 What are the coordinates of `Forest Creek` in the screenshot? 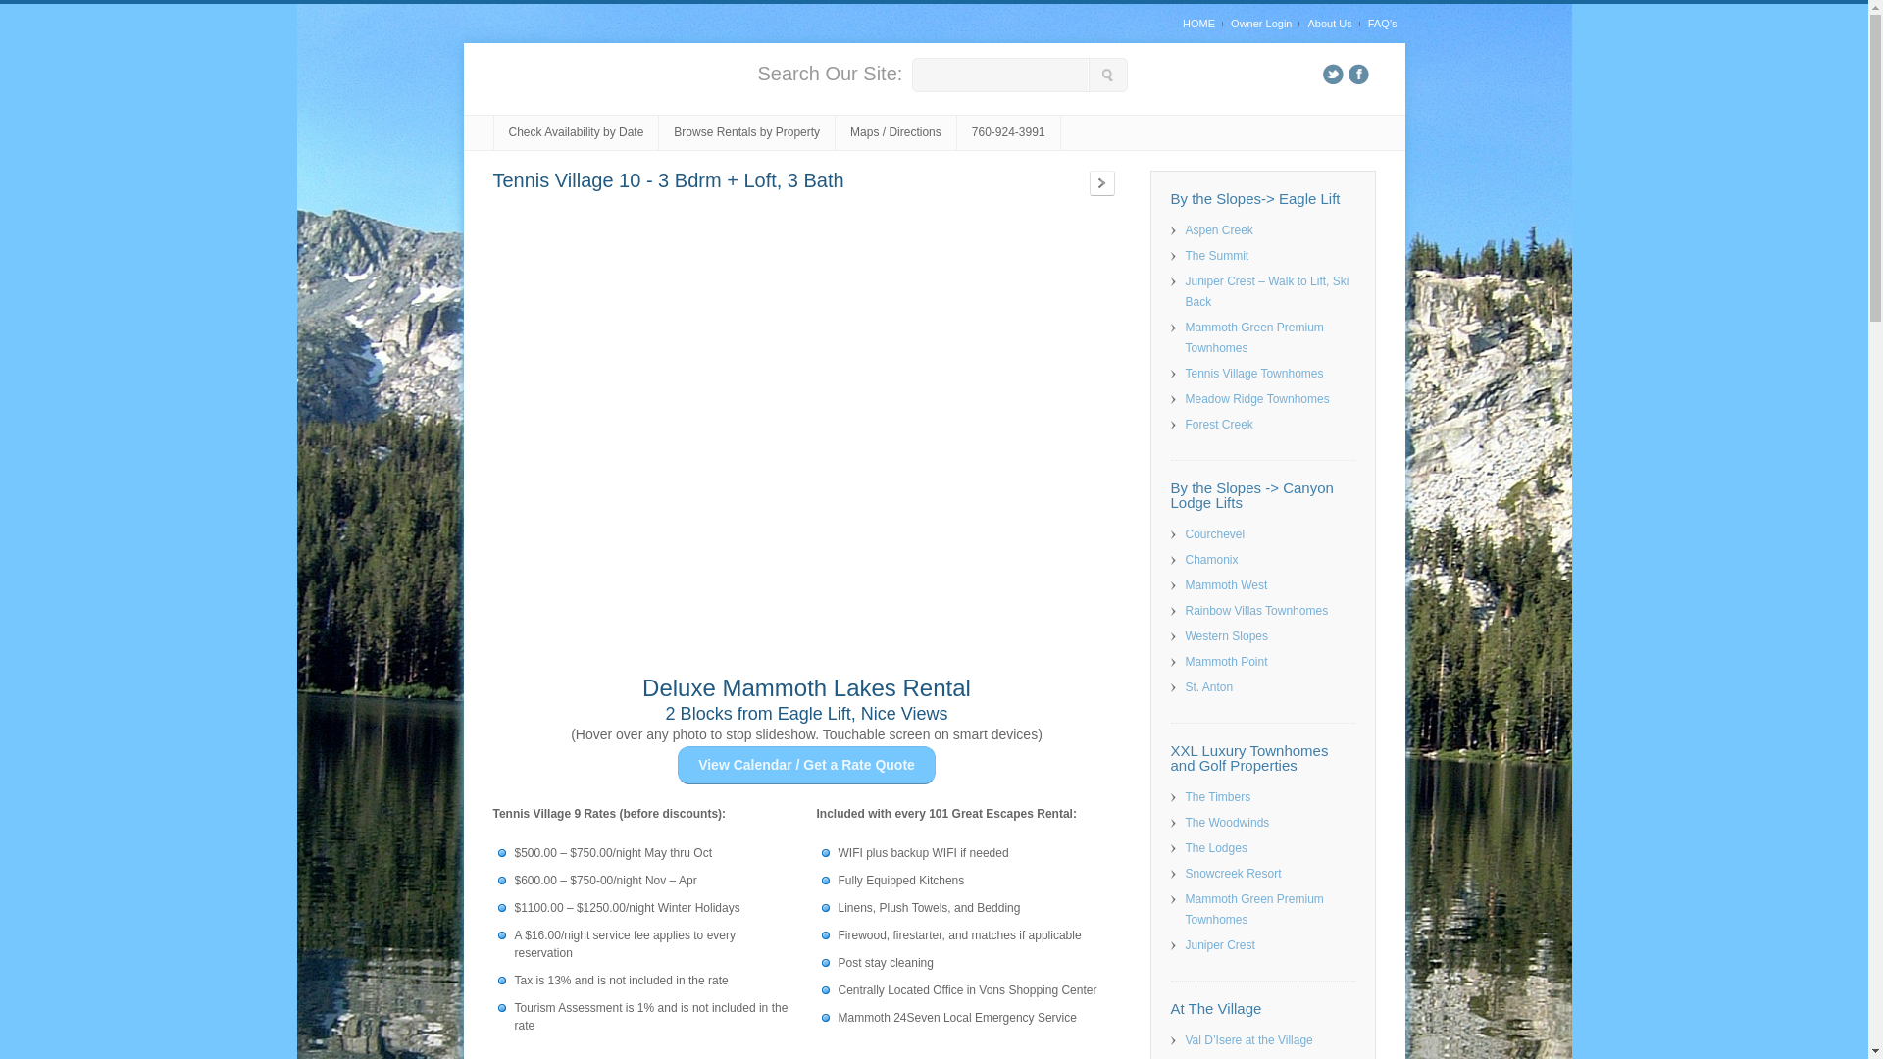 It's located at (1218, 425).